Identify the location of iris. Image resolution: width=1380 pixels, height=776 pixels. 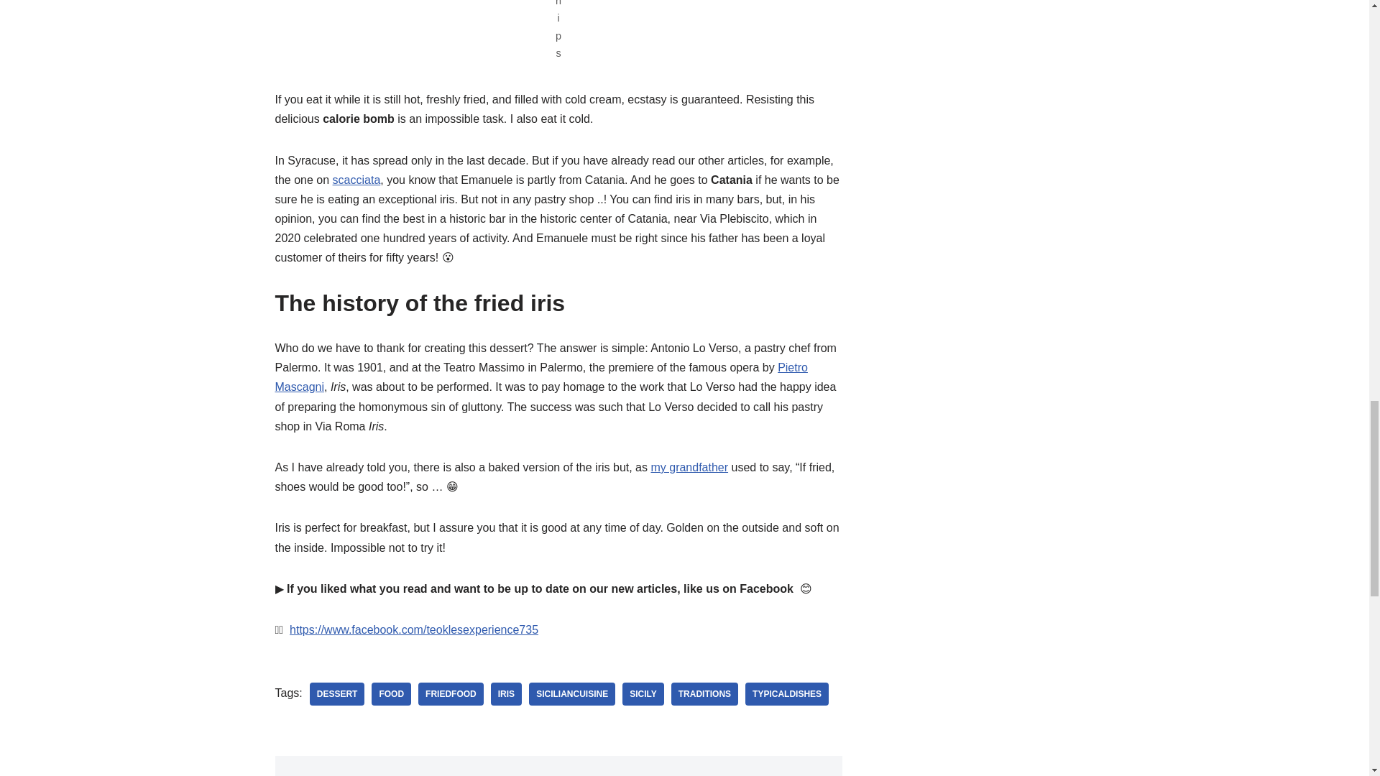
(506, 694).